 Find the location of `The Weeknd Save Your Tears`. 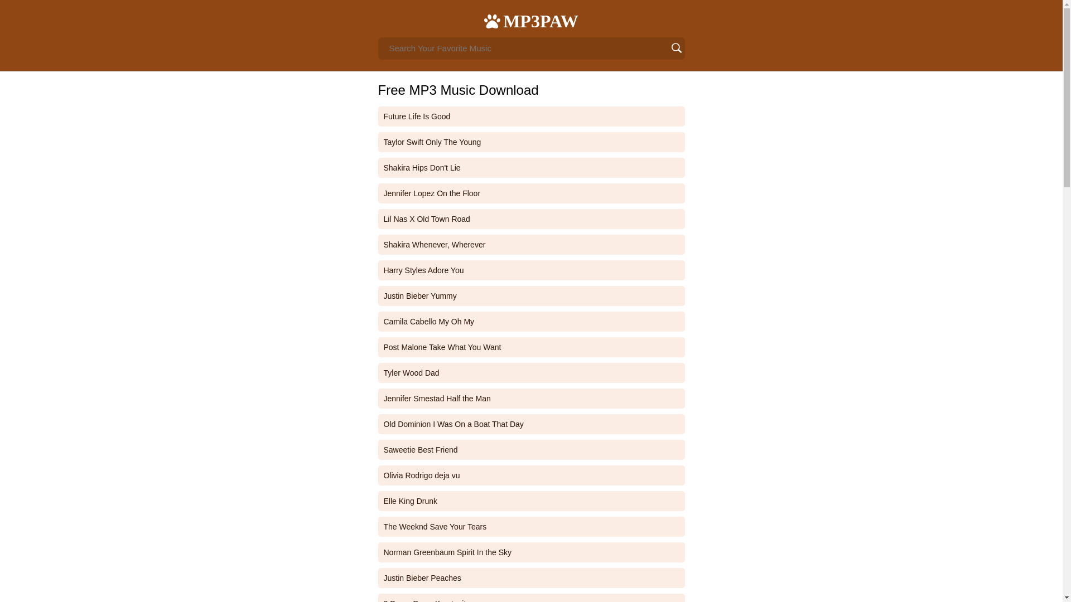

The Weeknd Save Your Tears is located at coordinates (531, 526).